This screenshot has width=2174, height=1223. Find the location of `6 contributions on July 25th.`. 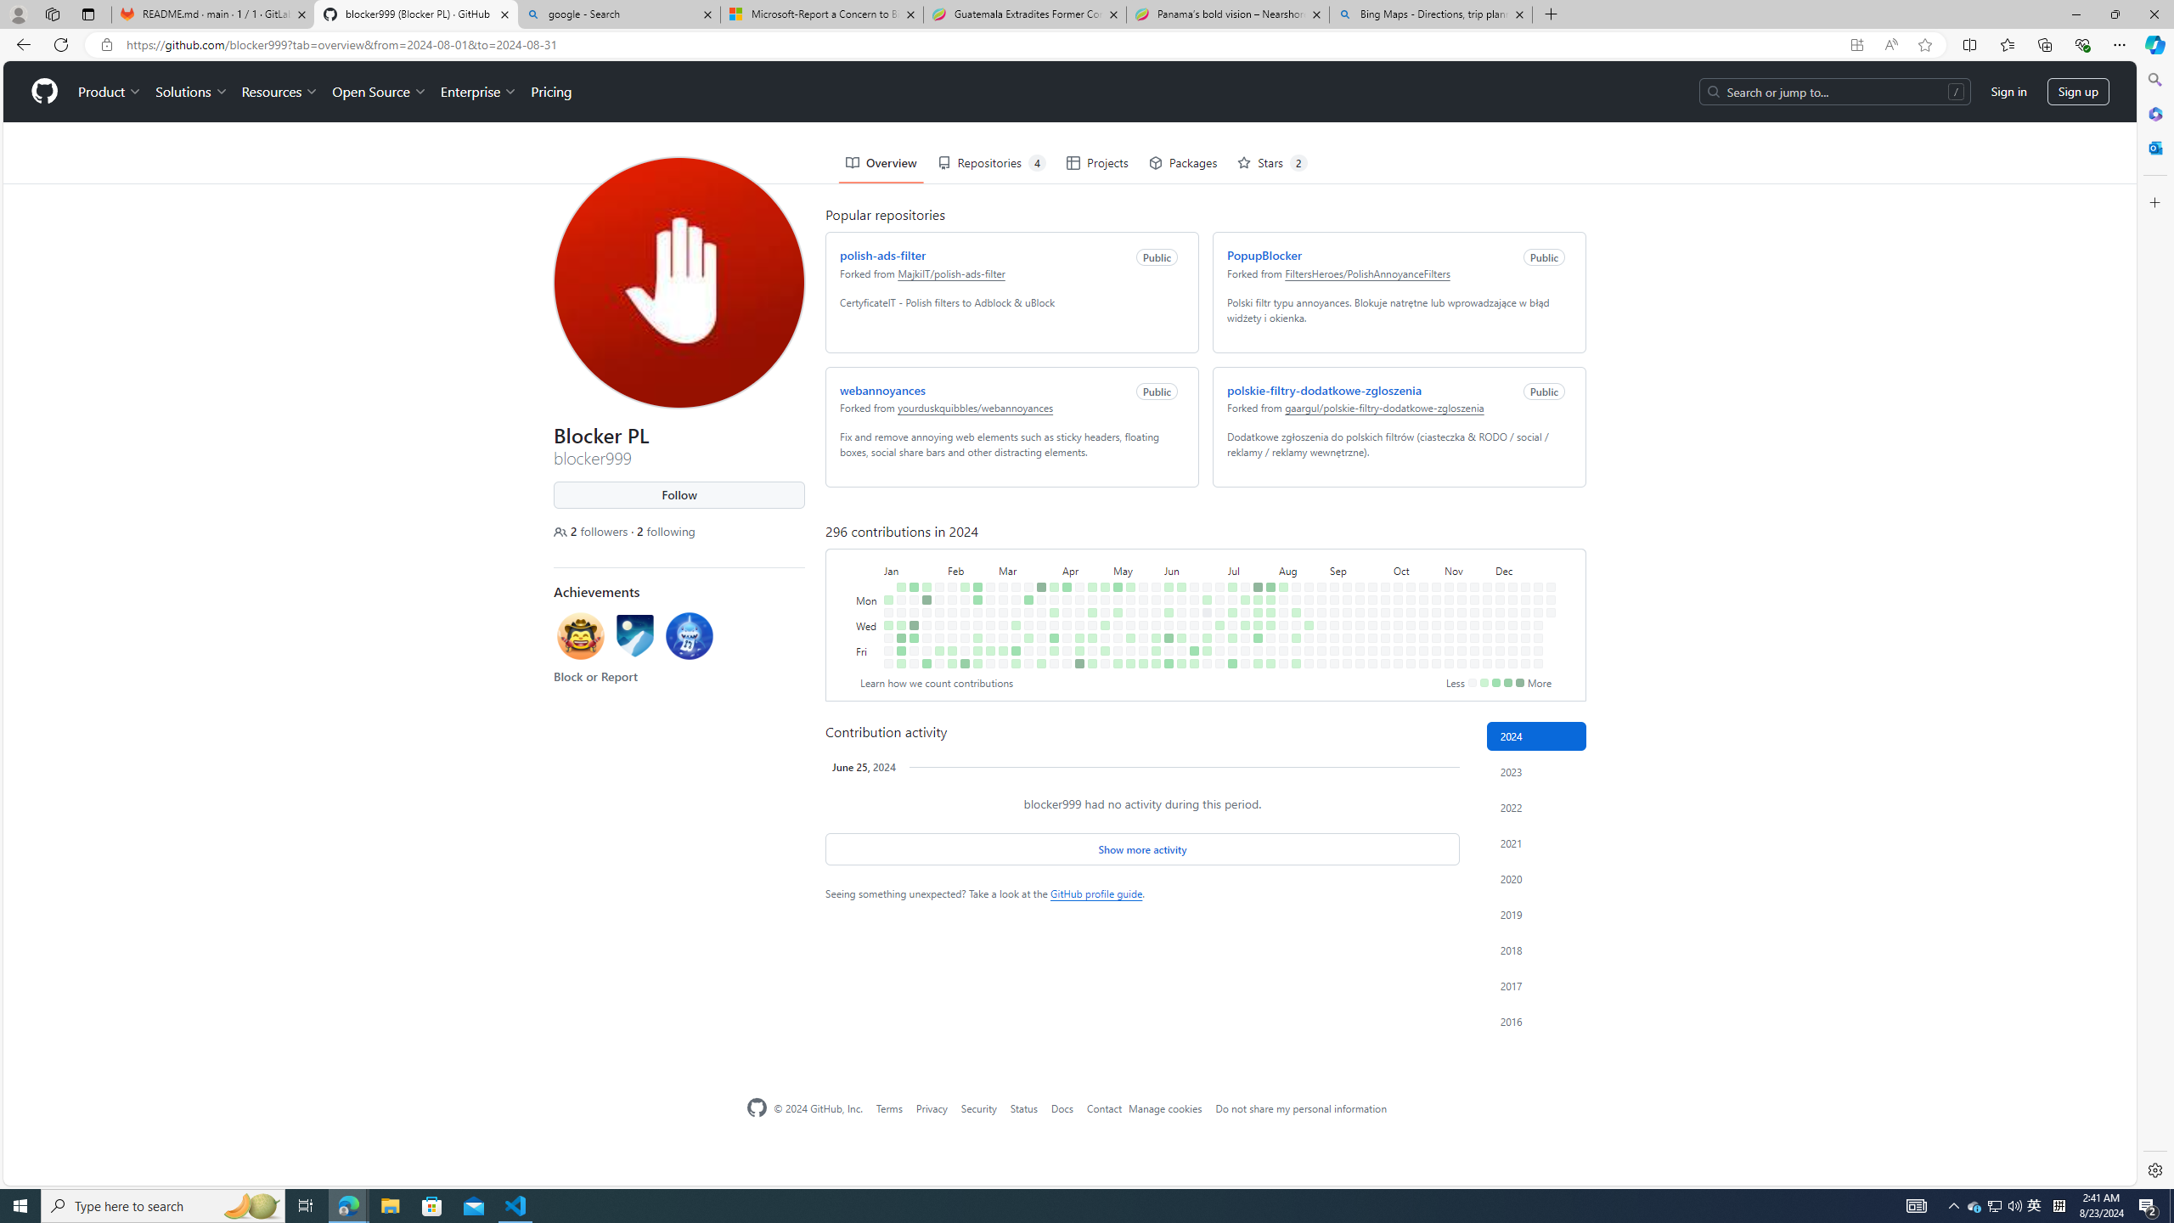

6 contributions on July 25th. is located at coordinates (1254, 577).